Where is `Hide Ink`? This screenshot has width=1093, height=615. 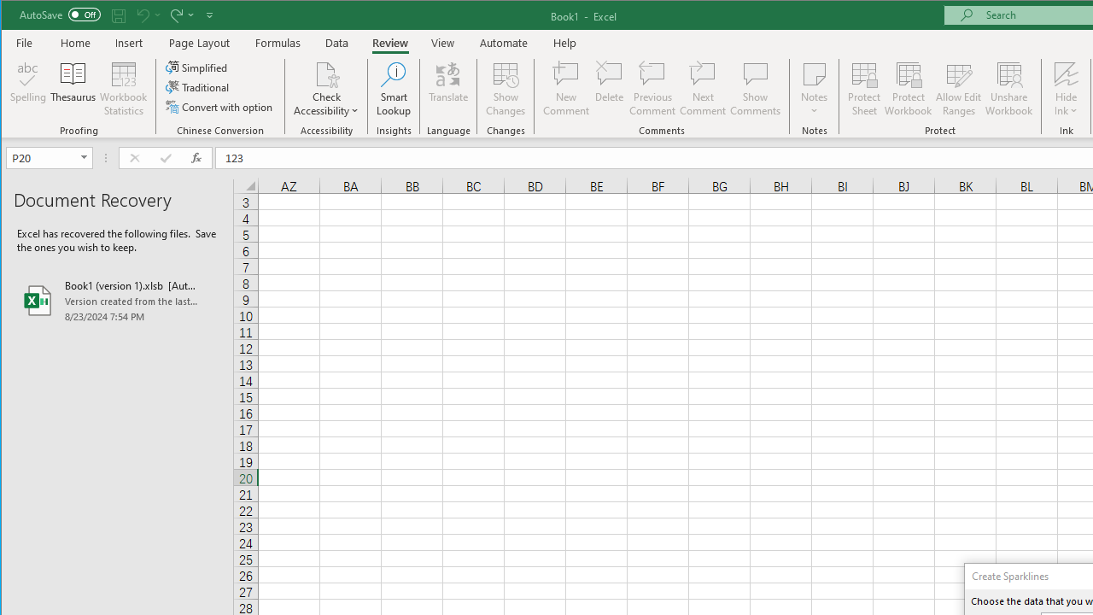 Hide Ink is located at coordinates (1066, 73).